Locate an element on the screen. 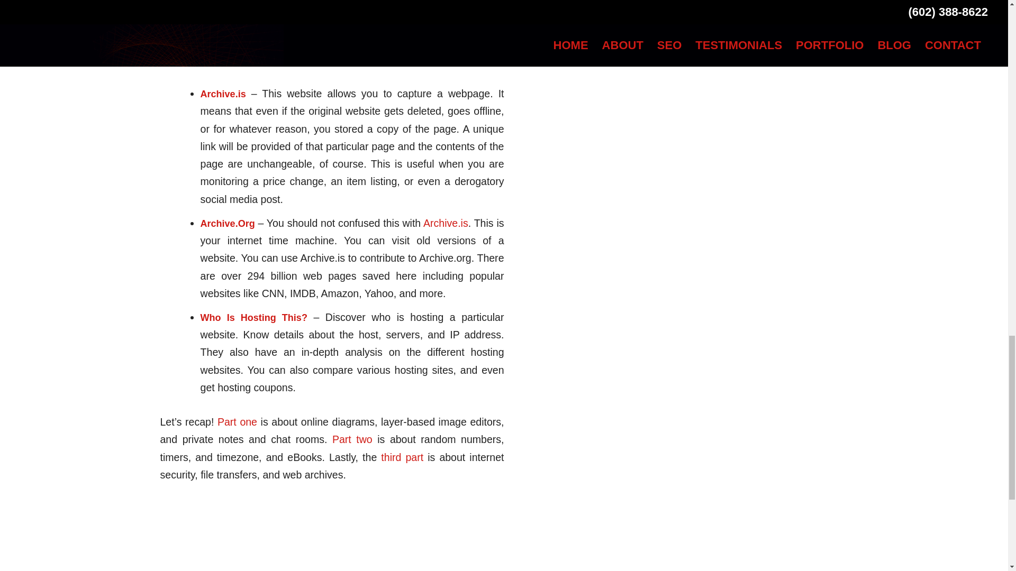  Part one is located at coordinates (237, 422).